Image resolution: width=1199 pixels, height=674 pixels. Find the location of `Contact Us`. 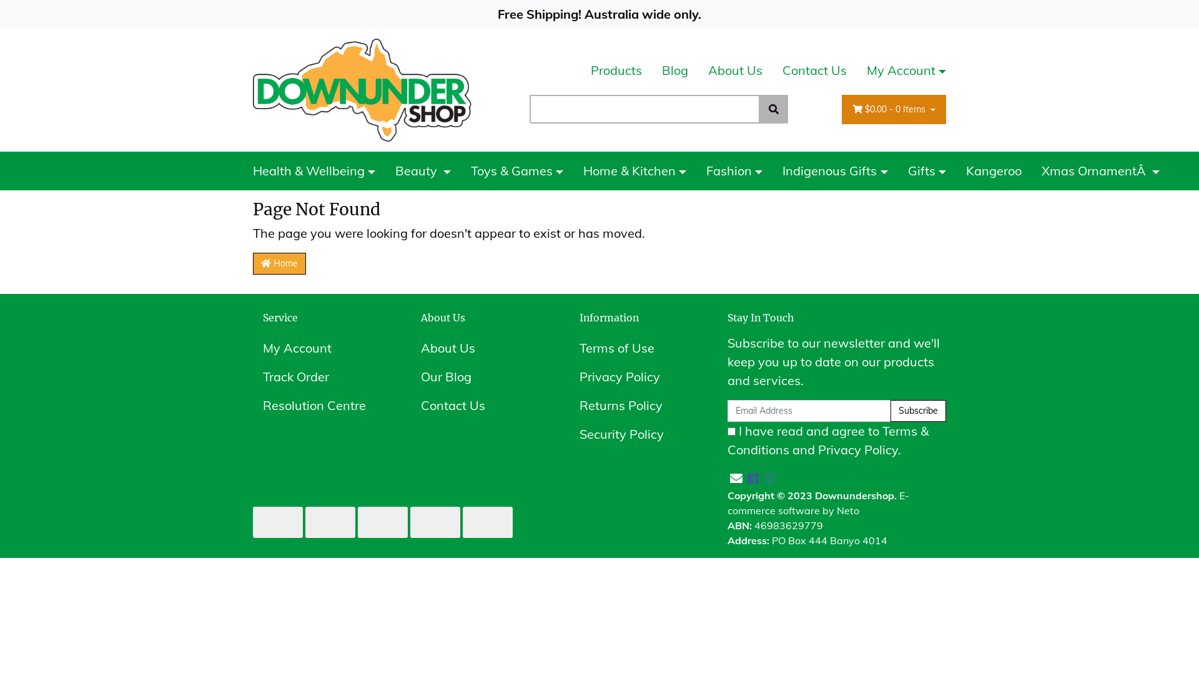

Contact Us is located at coordinates (814, 71).